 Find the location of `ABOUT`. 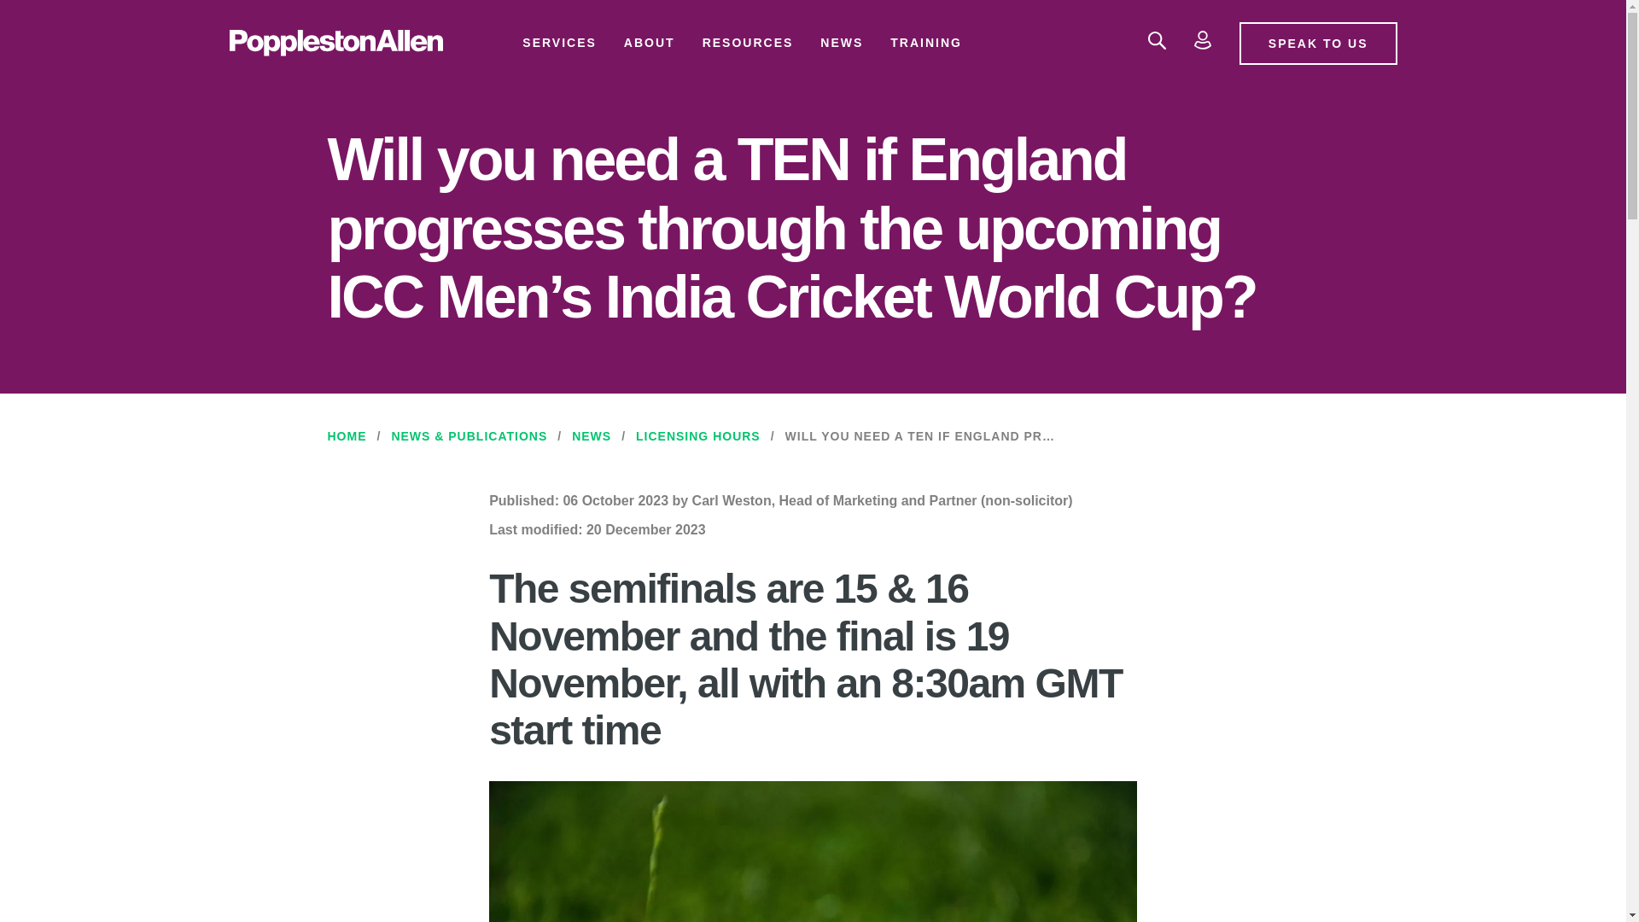

ABOUT is located at coordinates (649, 43).